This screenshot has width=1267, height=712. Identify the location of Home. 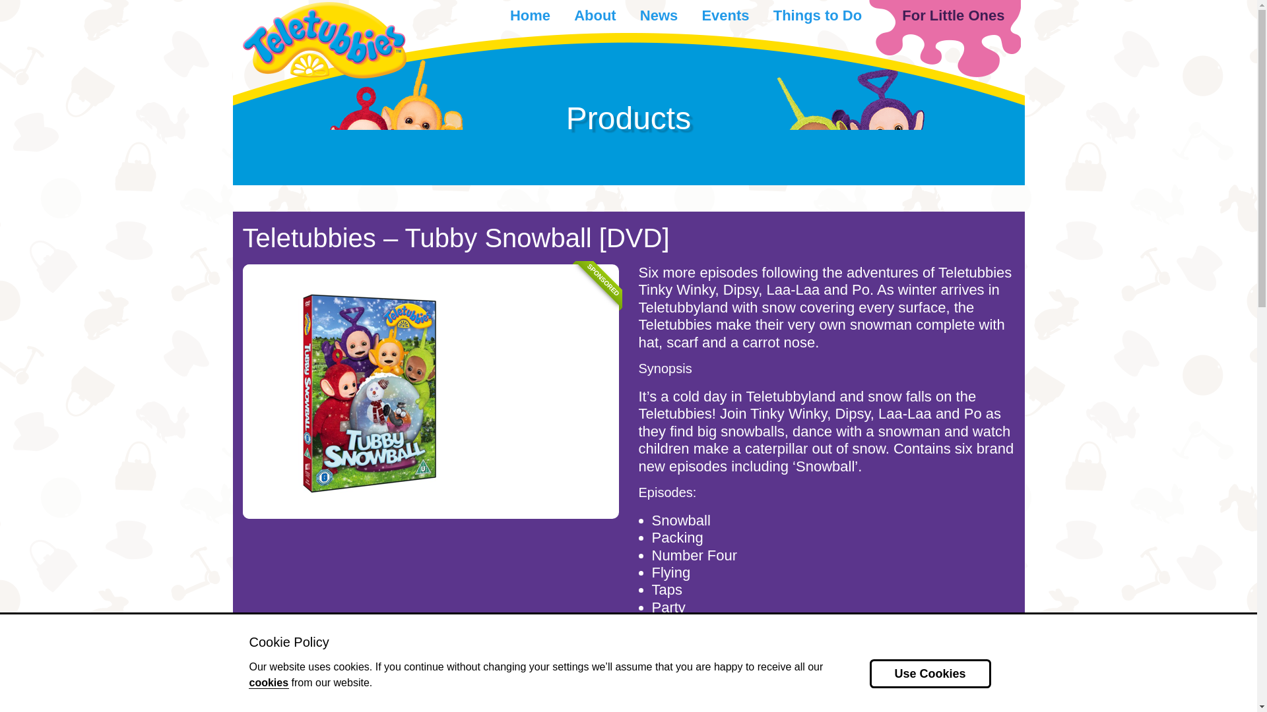
(530, 15).